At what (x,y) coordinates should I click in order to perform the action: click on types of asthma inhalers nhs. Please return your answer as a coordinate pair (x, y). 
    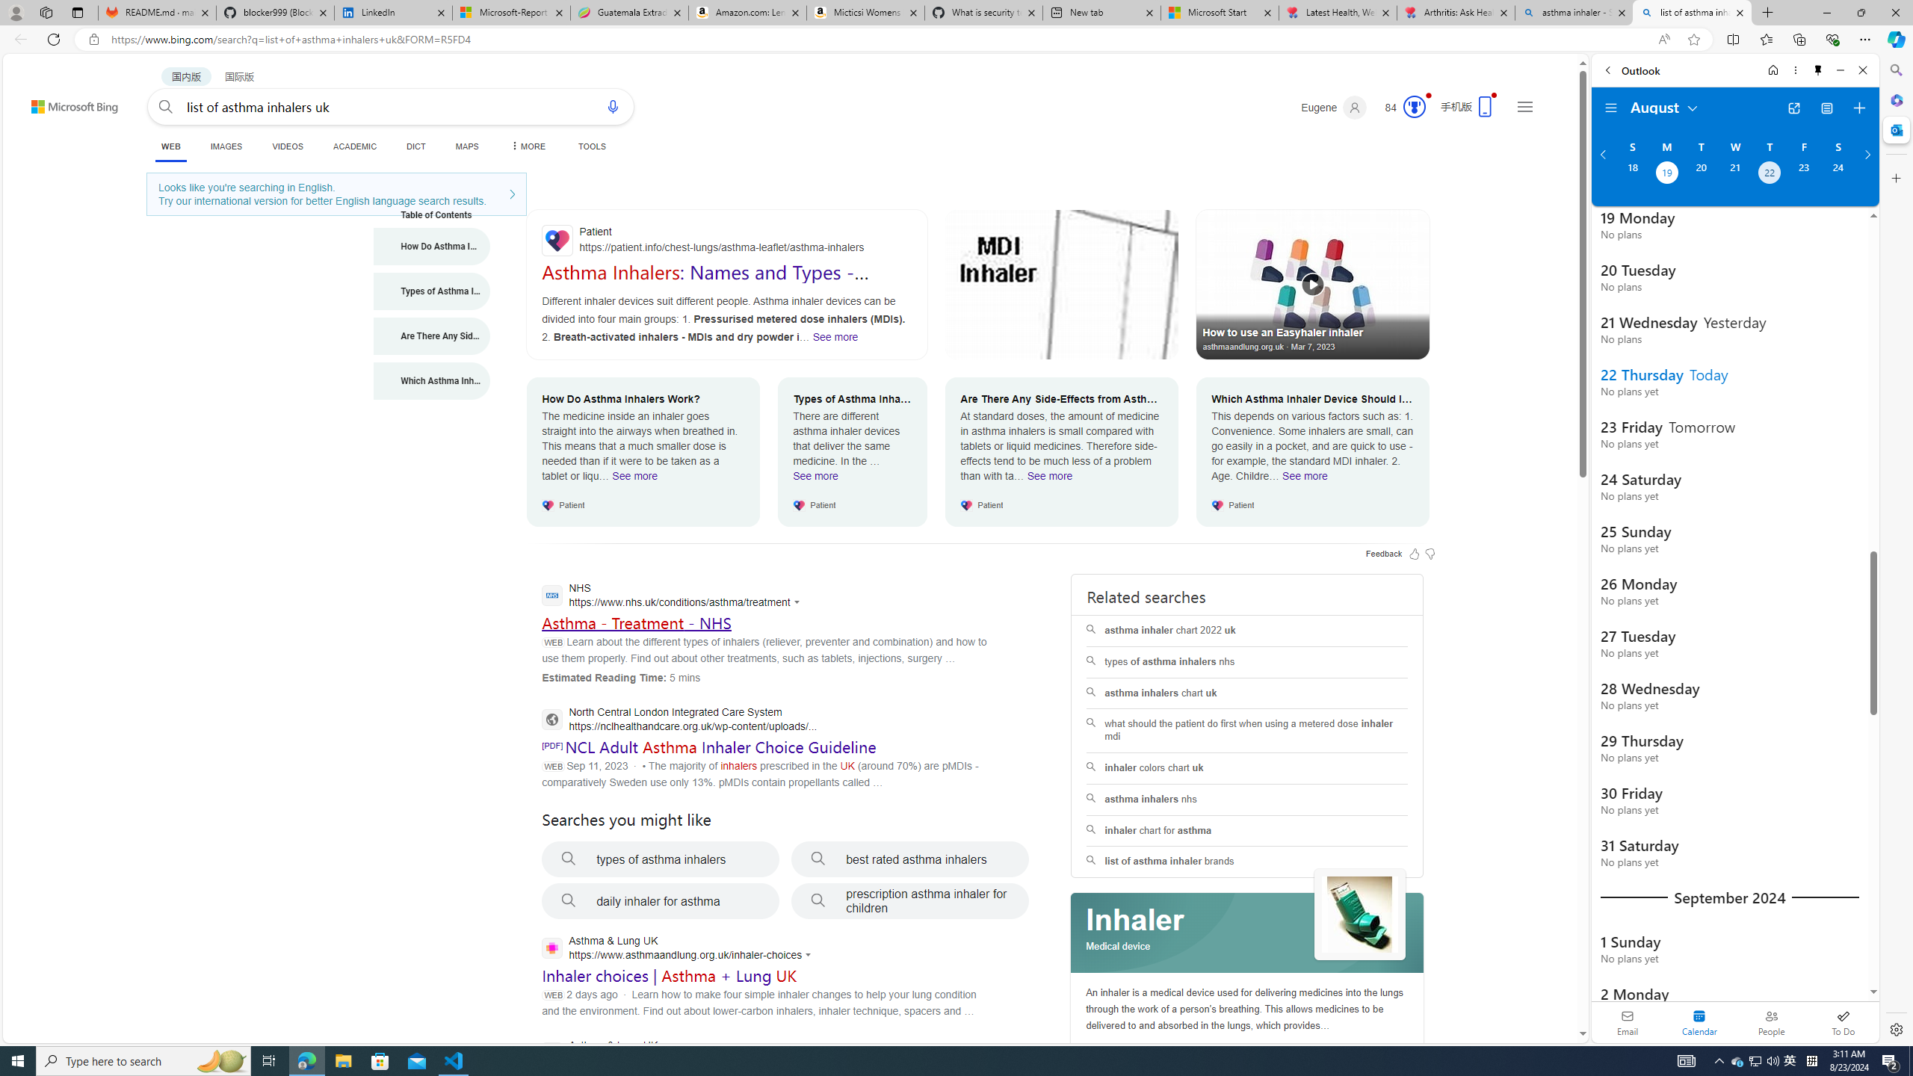
    Looking at the image, I should click on (1246, 662).